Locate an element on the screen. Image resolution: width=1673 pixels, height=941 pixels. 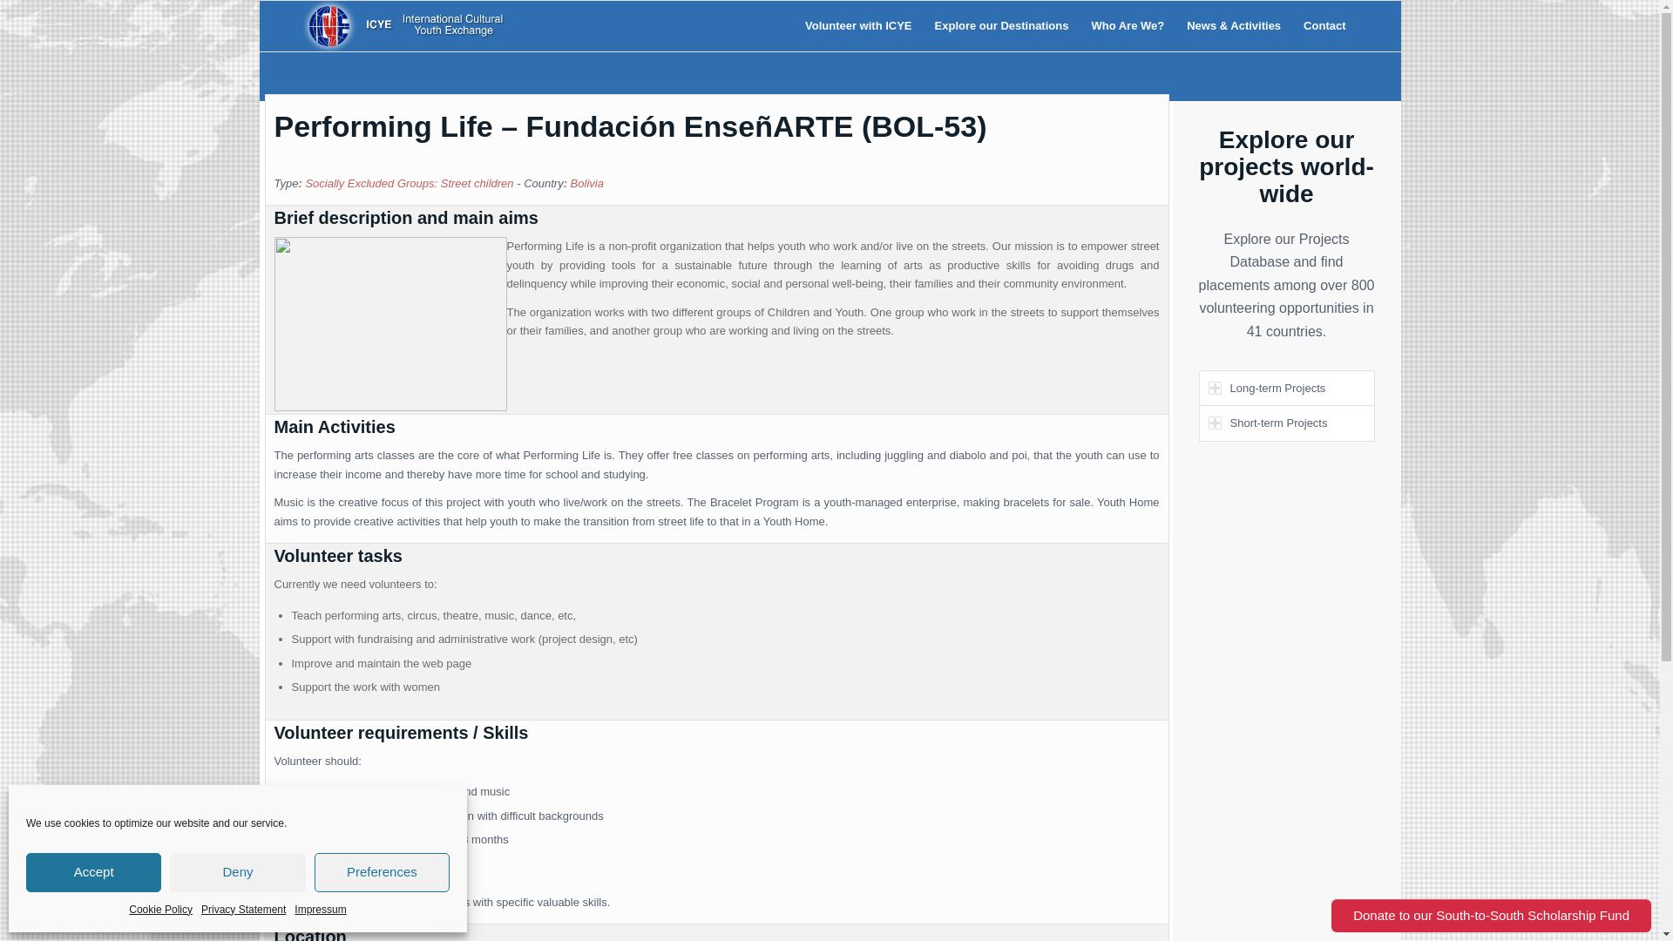
Socially Excluded Groups: Street children is located at coordinates (409, 183).